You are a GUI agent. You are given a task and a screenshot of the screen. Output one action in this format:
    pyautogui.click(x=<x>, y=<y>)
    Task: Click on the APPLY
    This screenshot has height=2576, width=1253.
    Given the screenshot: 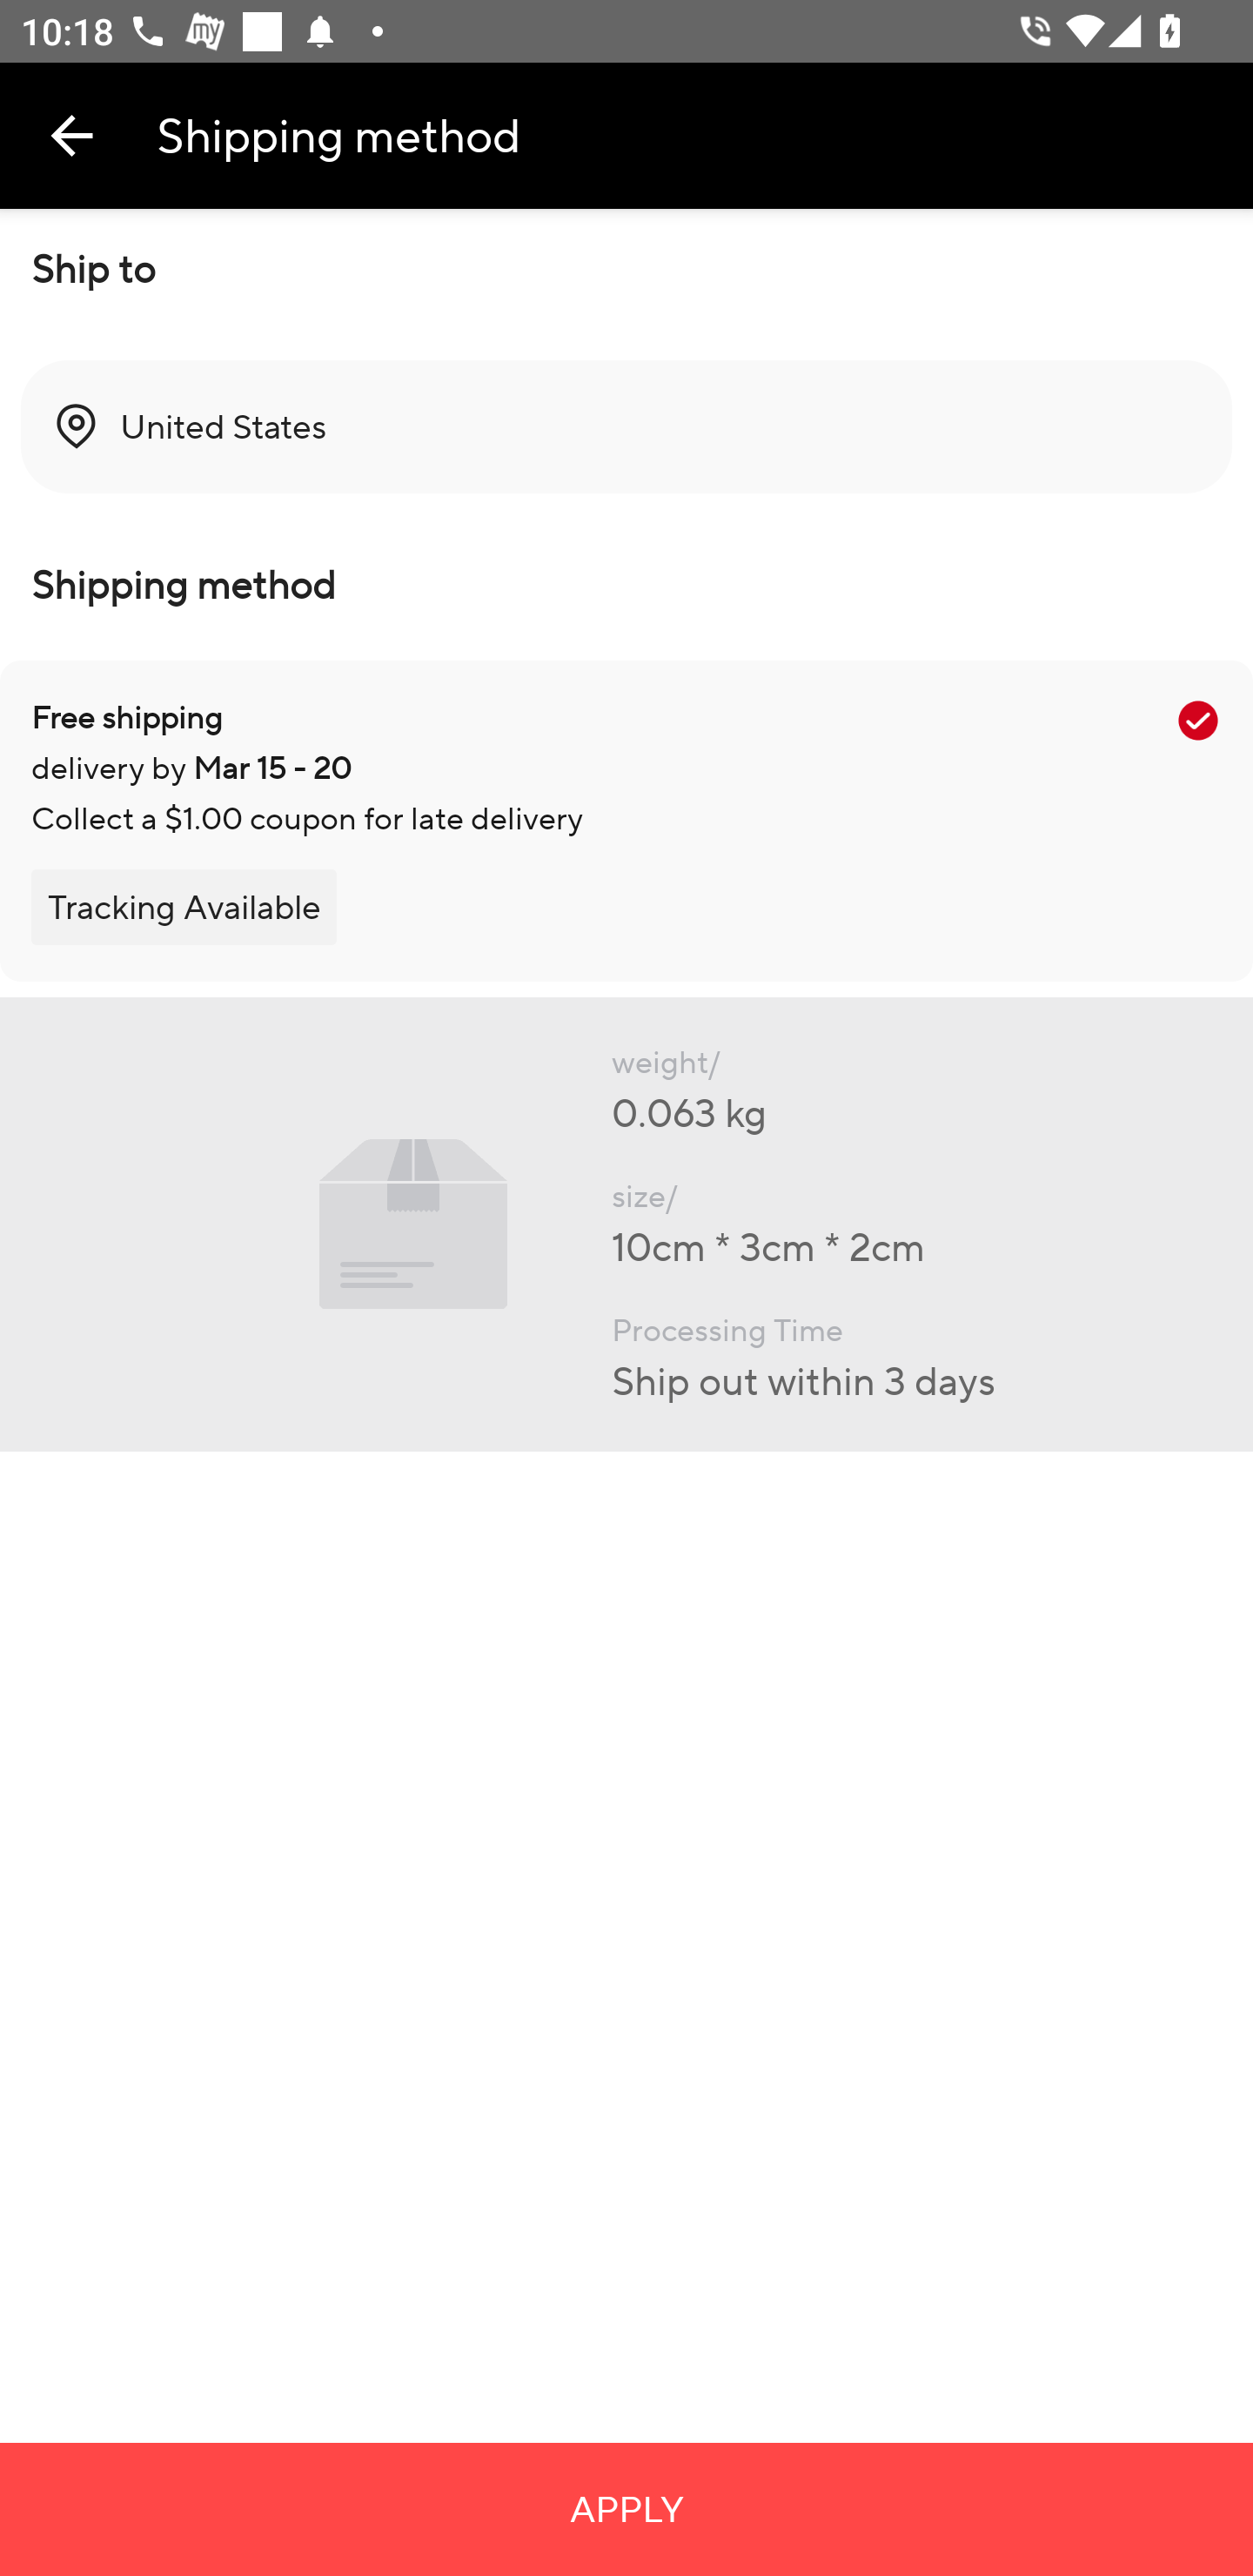 What is the action you would take?
    pyautogui.click(x=626, y=2509)
    